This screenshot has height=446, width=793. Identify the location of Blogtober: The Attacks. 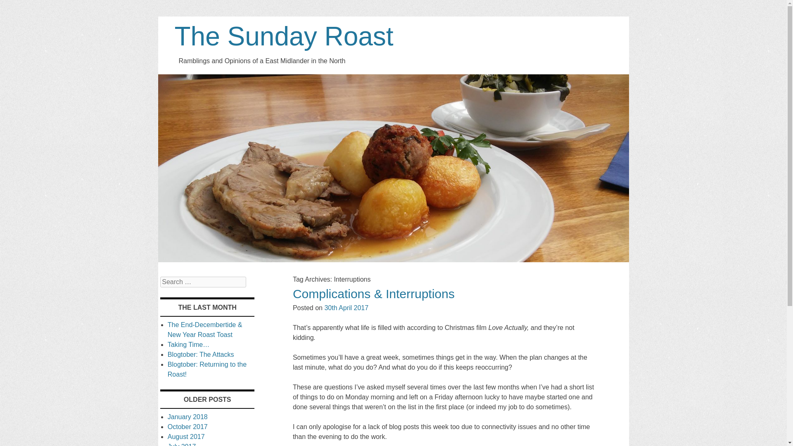
(201, 354).